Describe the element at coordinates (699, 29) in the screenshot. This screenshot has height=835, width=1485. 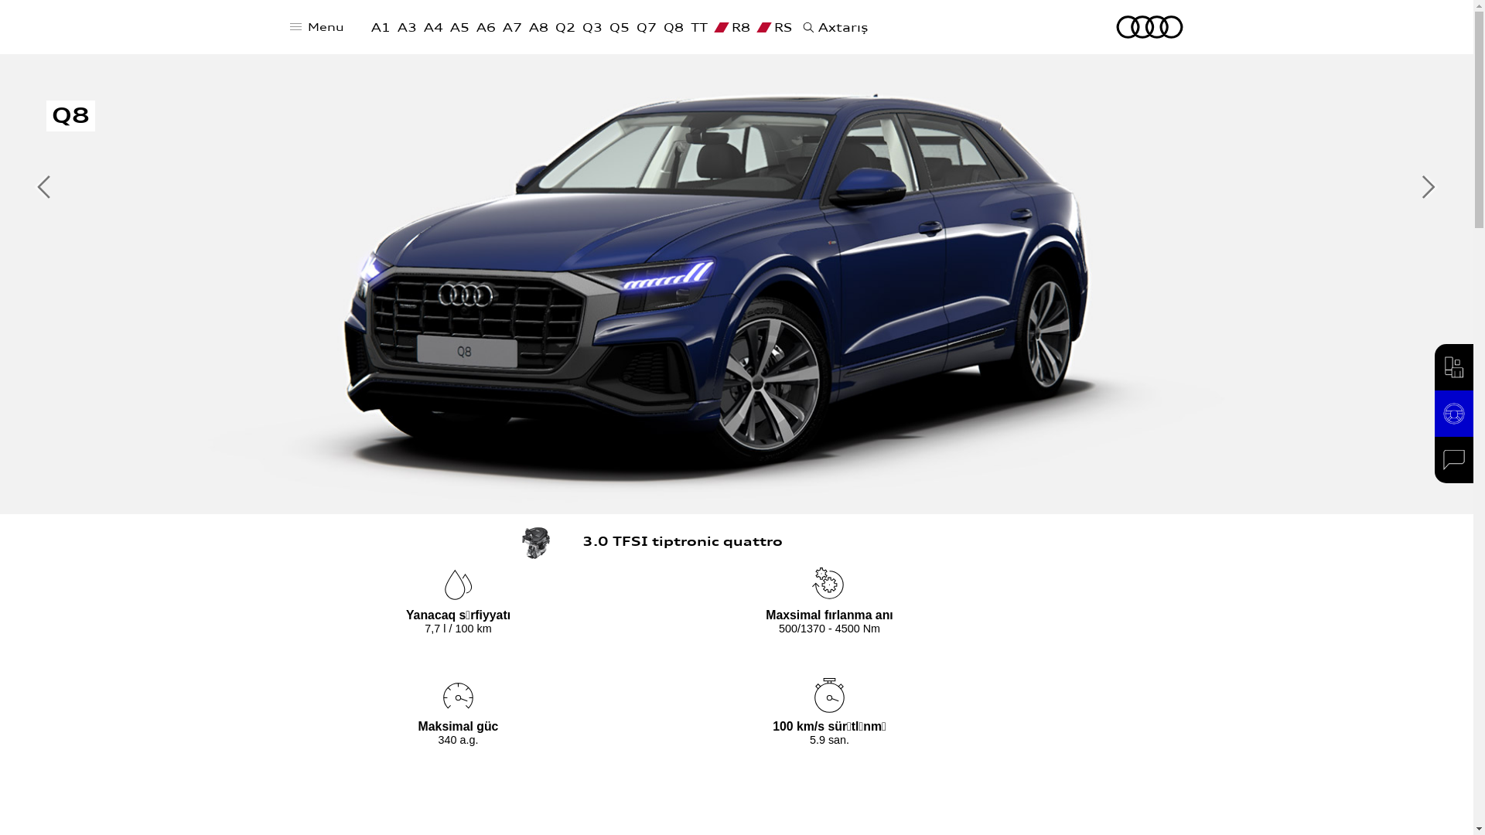
I see `TT` at that location.